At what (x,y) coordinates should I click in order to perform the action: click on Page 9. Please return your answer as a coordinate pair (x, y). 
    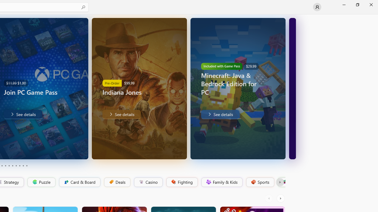
    Looking at the image, I should click on (23, 165).